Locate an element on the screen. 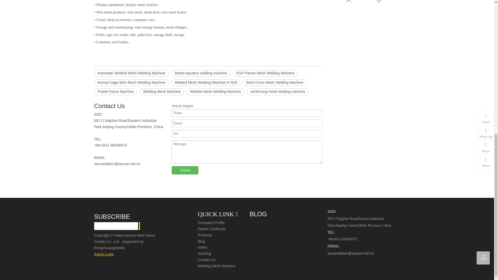  Welding Mesh Machine is located at coordinates (162, 92).